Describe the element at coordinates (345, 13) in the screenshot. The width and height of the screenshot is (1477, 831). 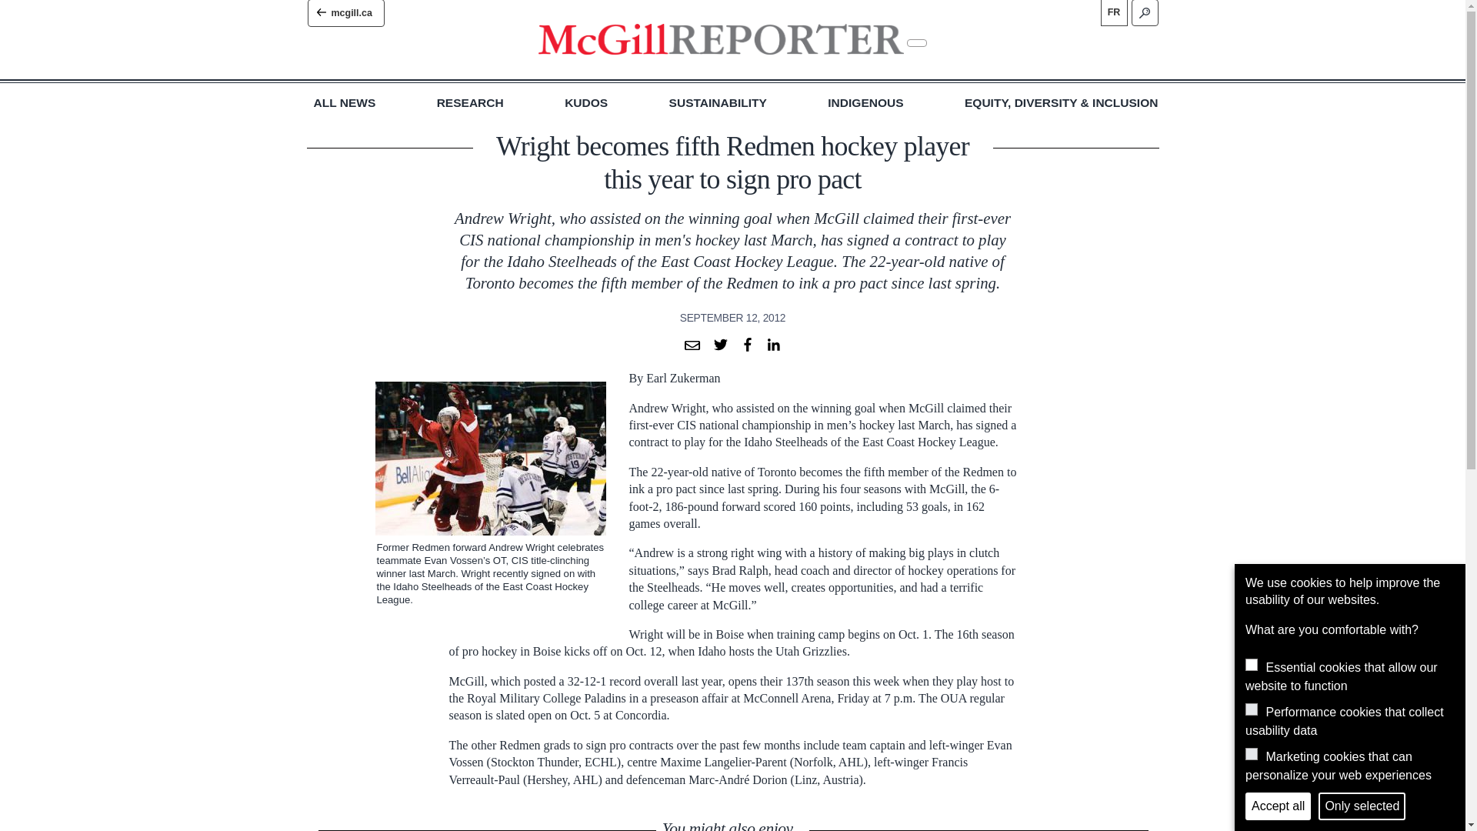
I see `mcgill.ca` at that location.